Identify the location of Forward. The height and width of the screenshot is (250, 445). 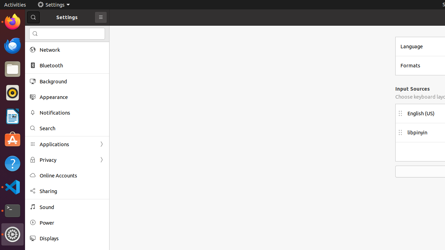
(102, 160).